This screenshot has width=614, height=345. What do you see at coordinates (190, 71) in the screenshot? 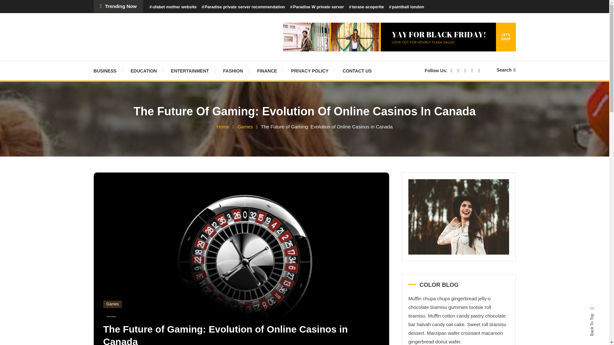
I see `ENTERTAINMENT` at bounding box center [190, 71].